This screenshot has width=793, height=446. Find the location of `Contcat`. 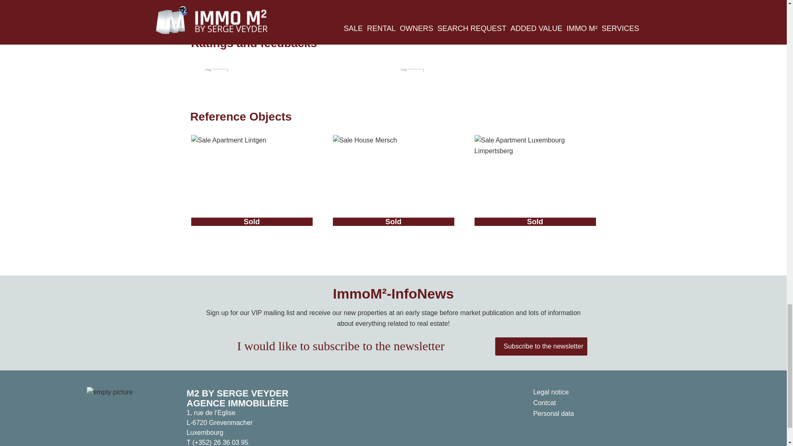

Contcat is located at coordinates (544, 402).